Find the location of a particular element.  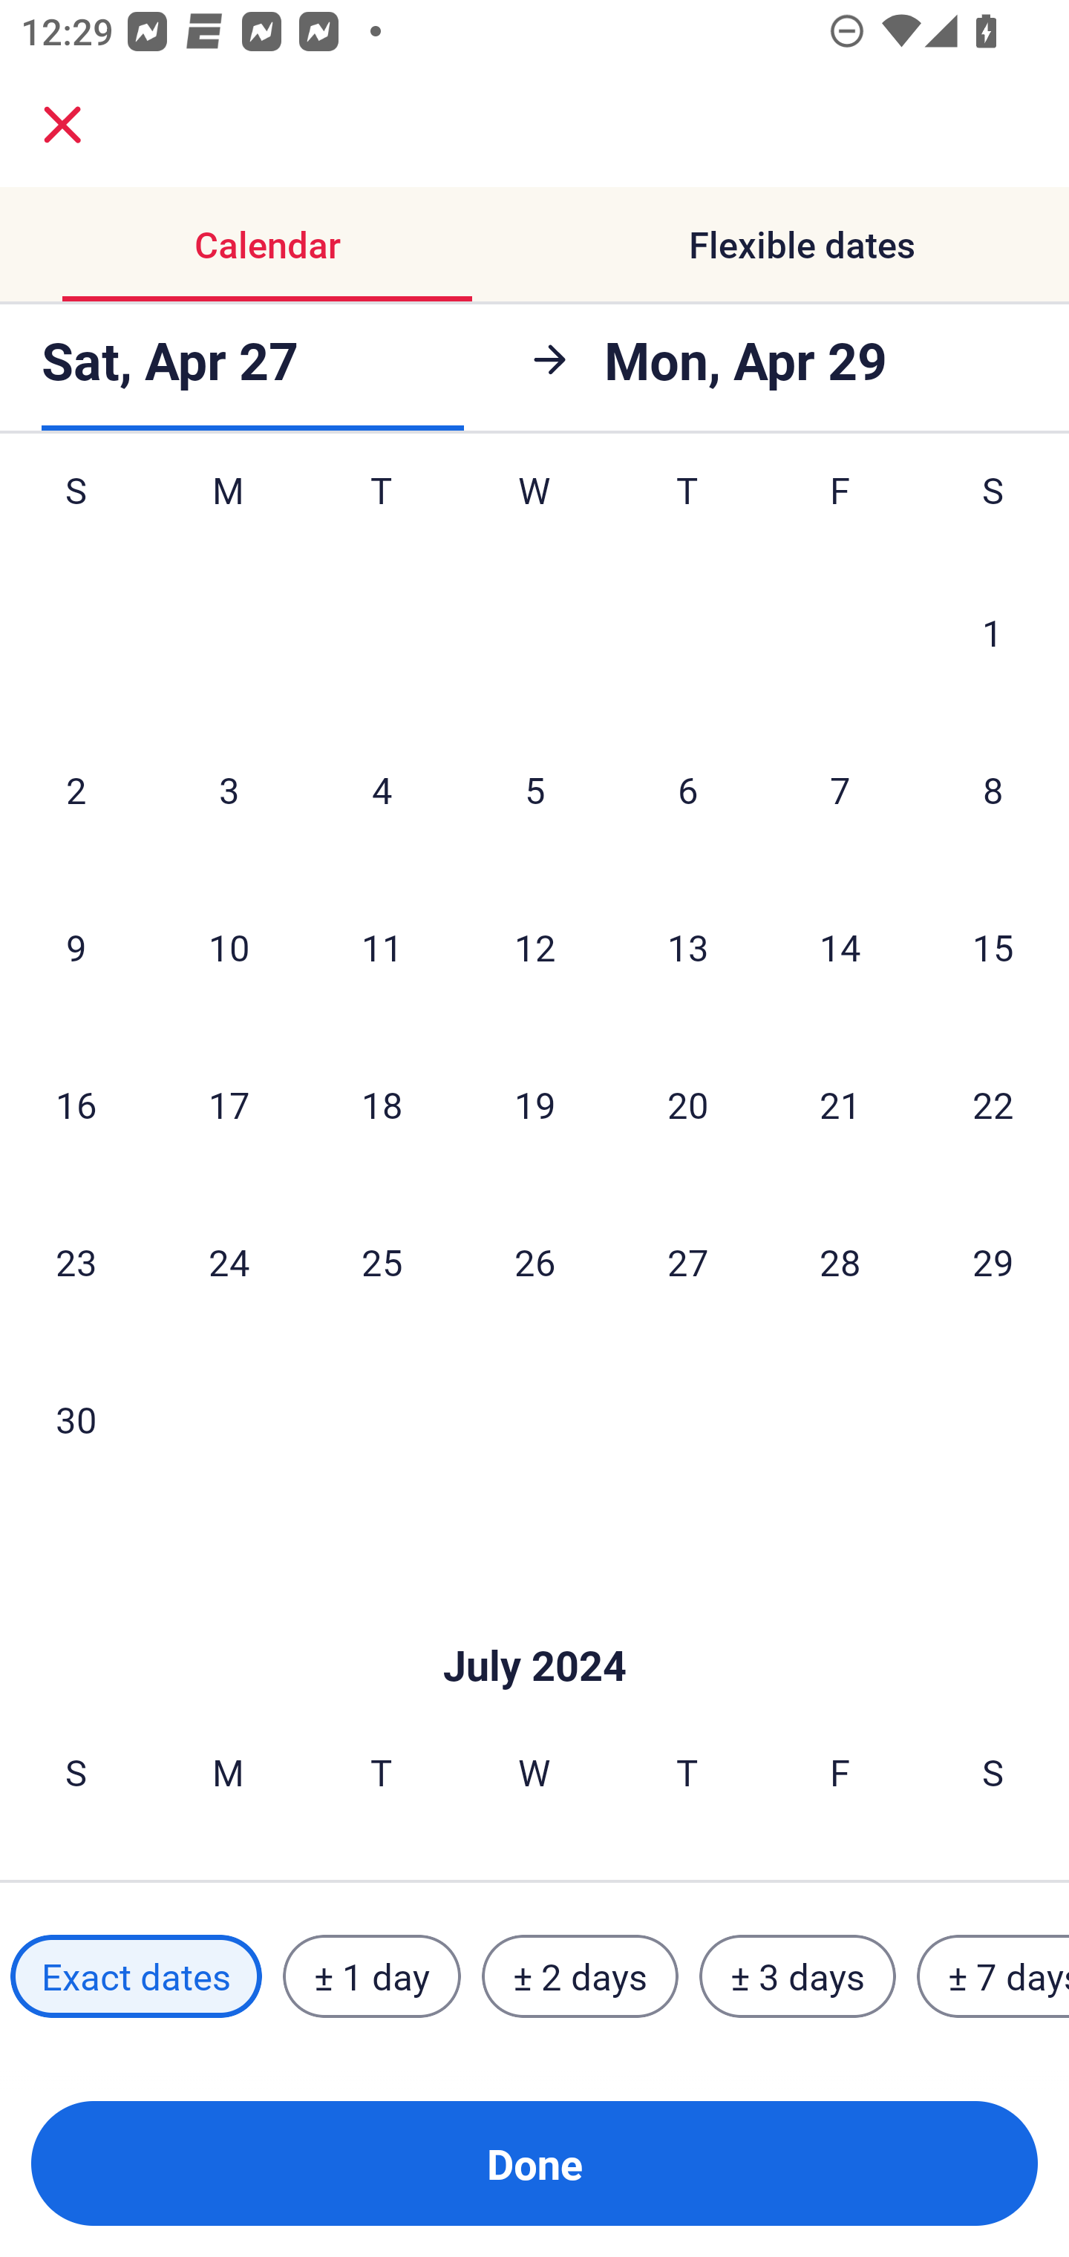

close. is located at coordinates (62, 125).